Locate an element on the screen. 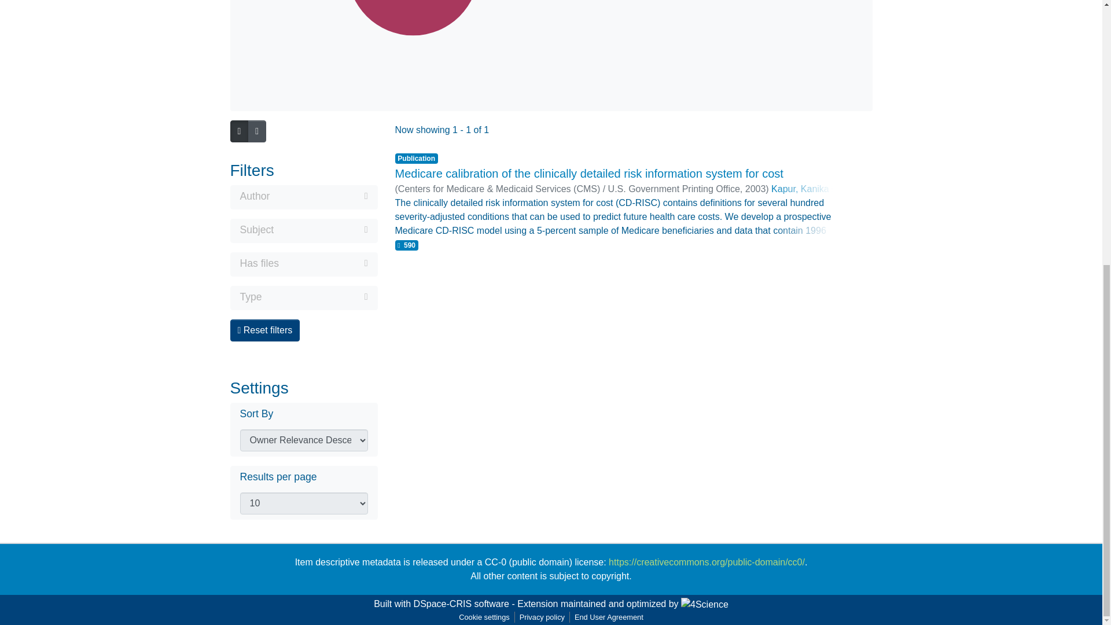 The image size is (1111, 625). Expand filter is located at coordinates (321, 229).